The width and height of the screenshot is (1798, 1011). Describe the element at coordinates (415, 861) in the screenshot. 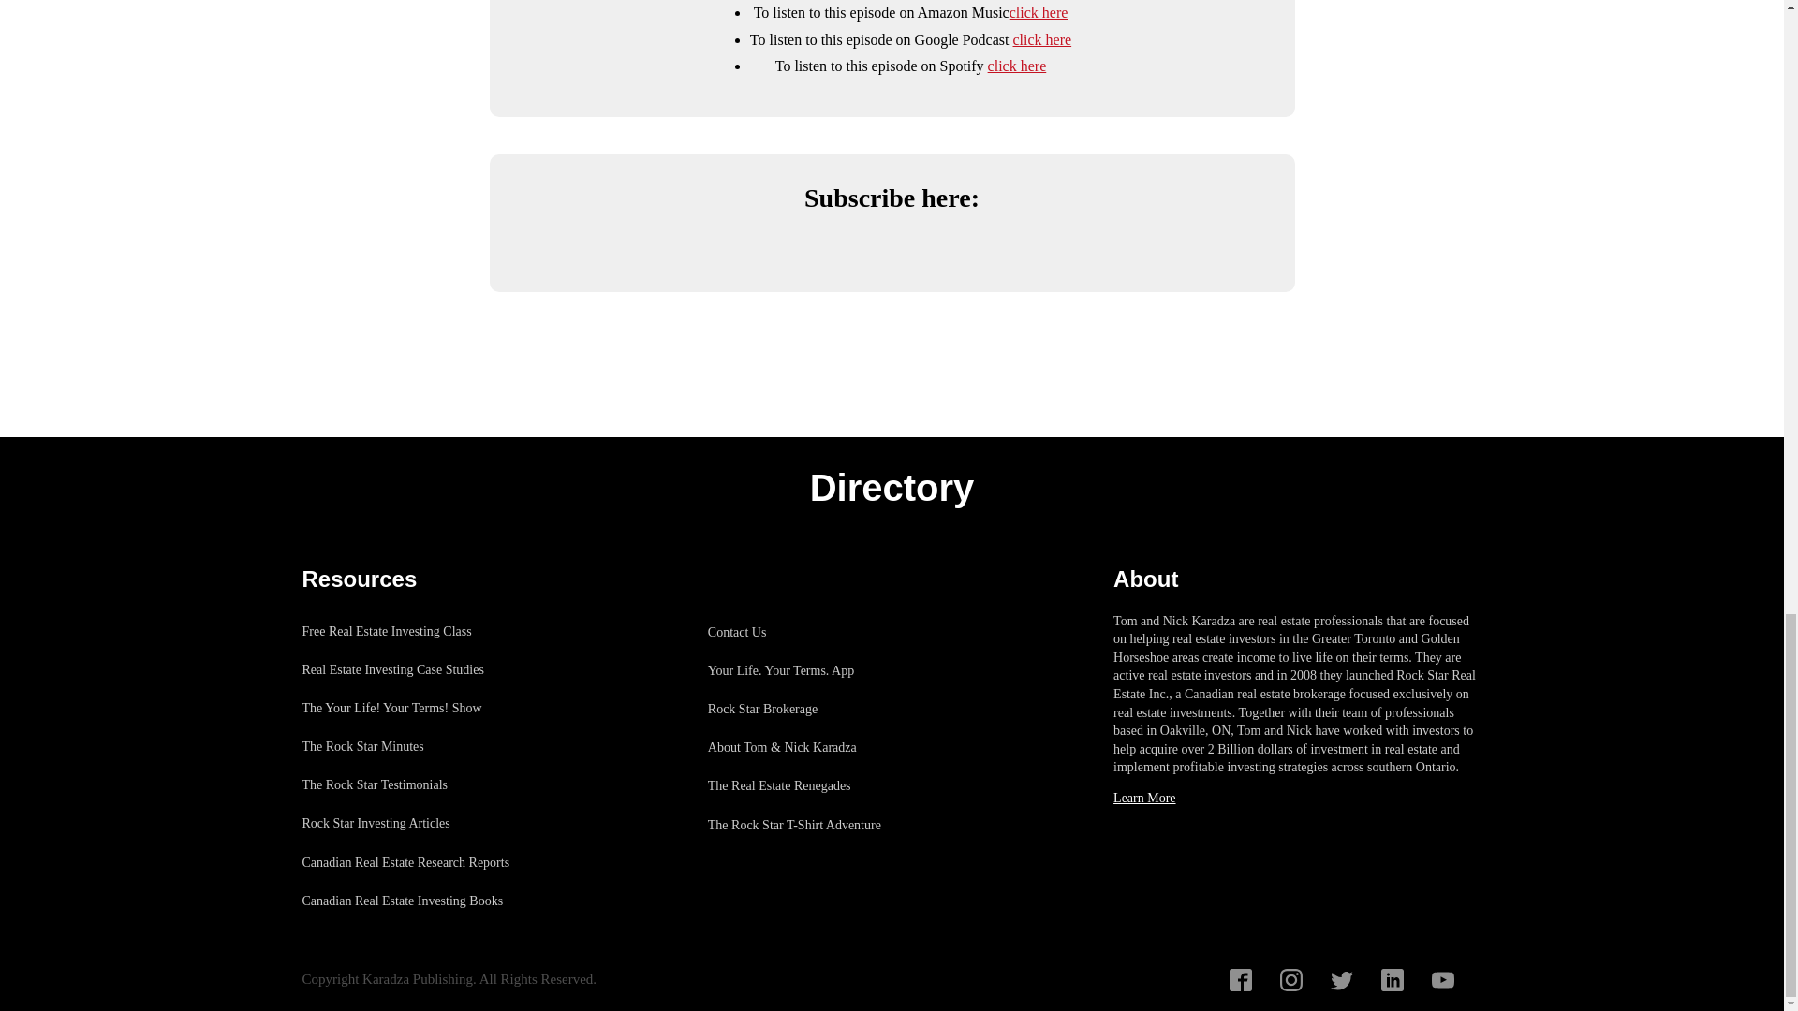

I see `Canadian Real Estate Research Reports` at that location.